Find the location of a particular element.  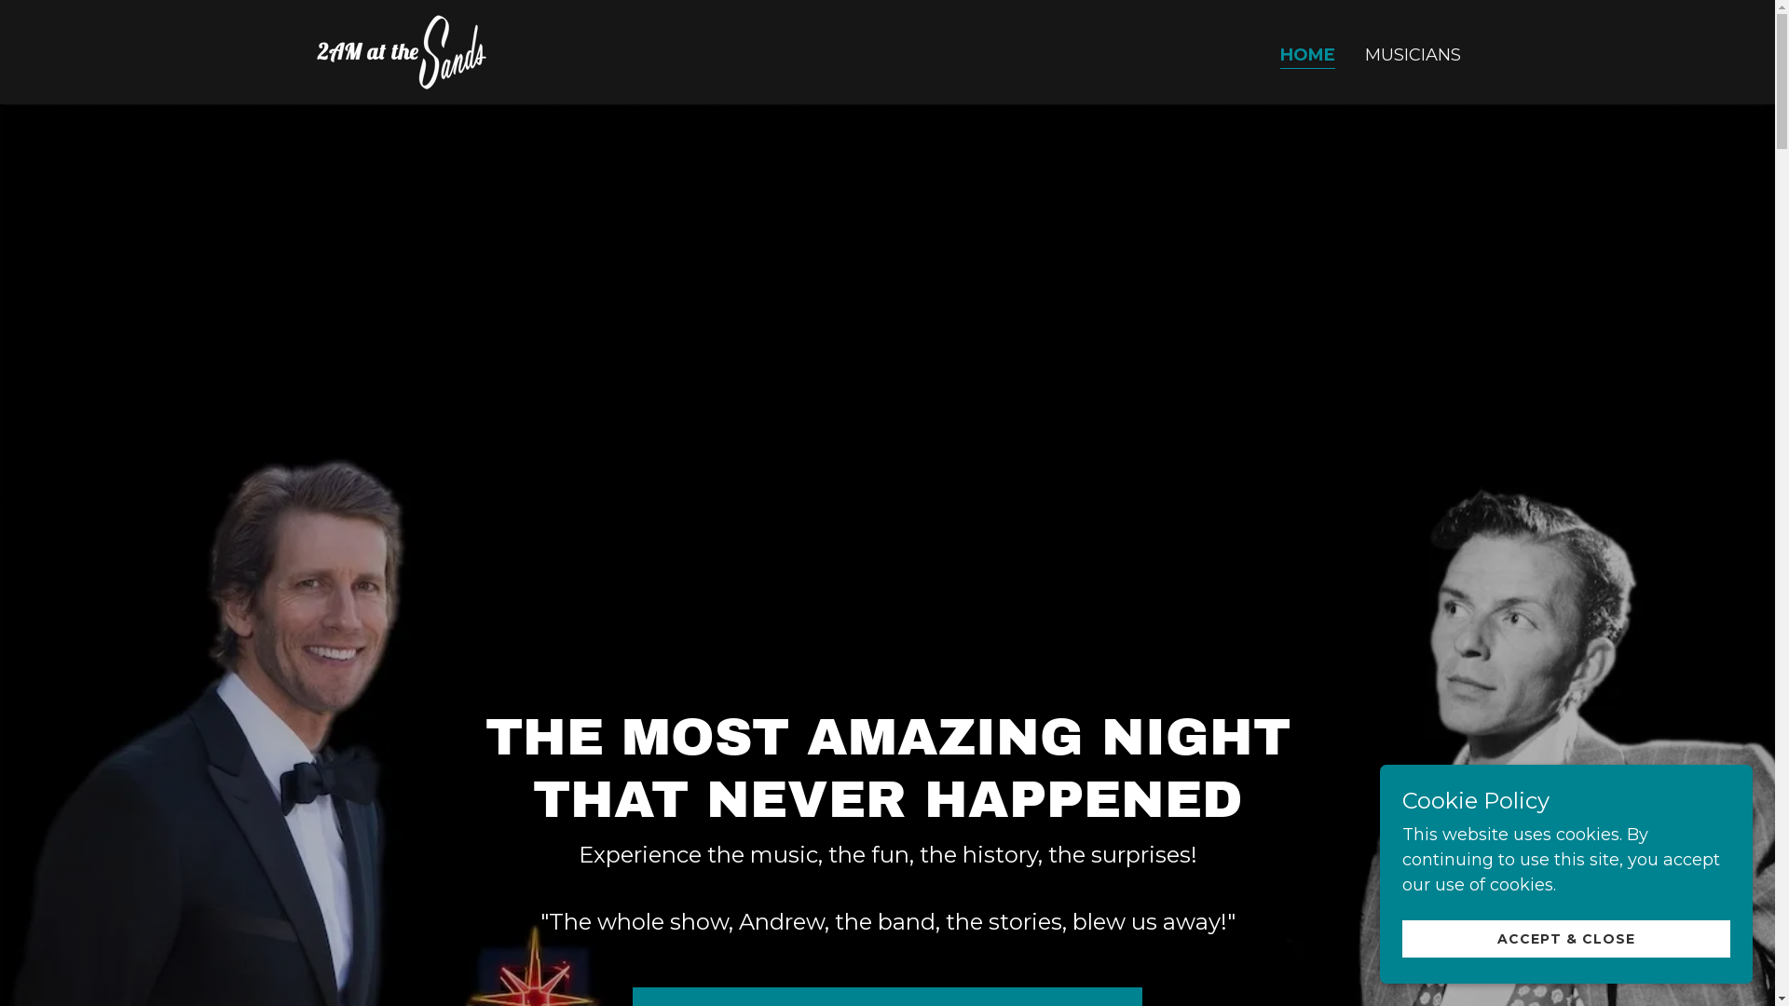

MUSICIANS is located at coordinates (1413, 54).